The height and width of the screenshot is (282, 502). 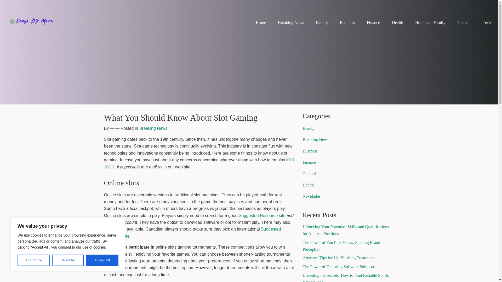 What do you see at coordinates (373, 22) in the screenshot?
I see `Finance` at bounding box center [373, 22].